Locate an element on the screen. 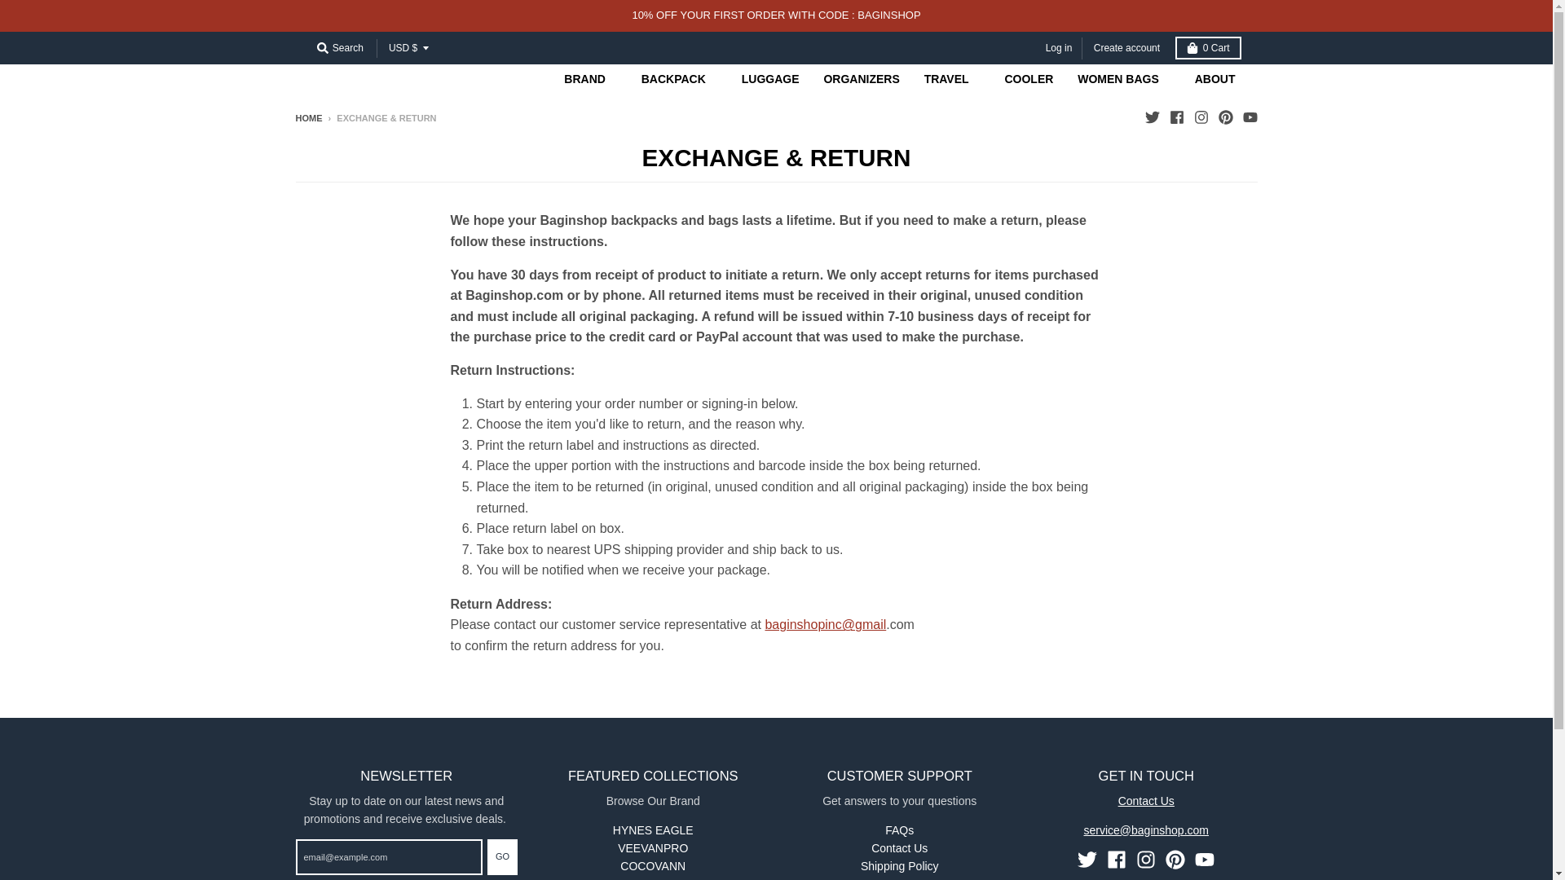  BRAND is located at coordinates (590, 78).